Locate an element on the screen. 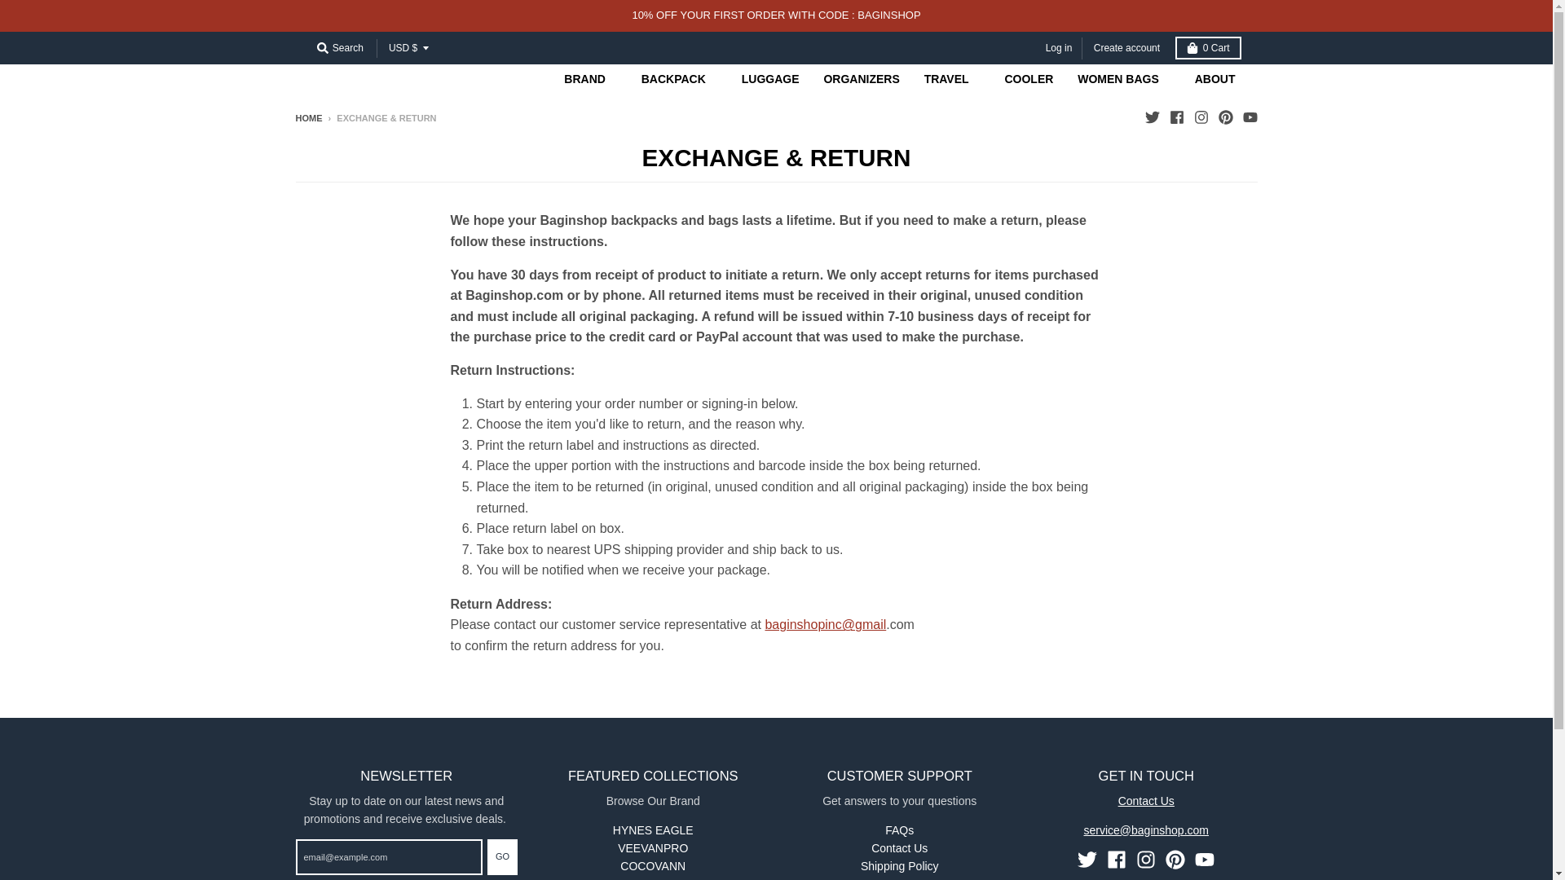  BRAND is located at coordinates (590, 78).